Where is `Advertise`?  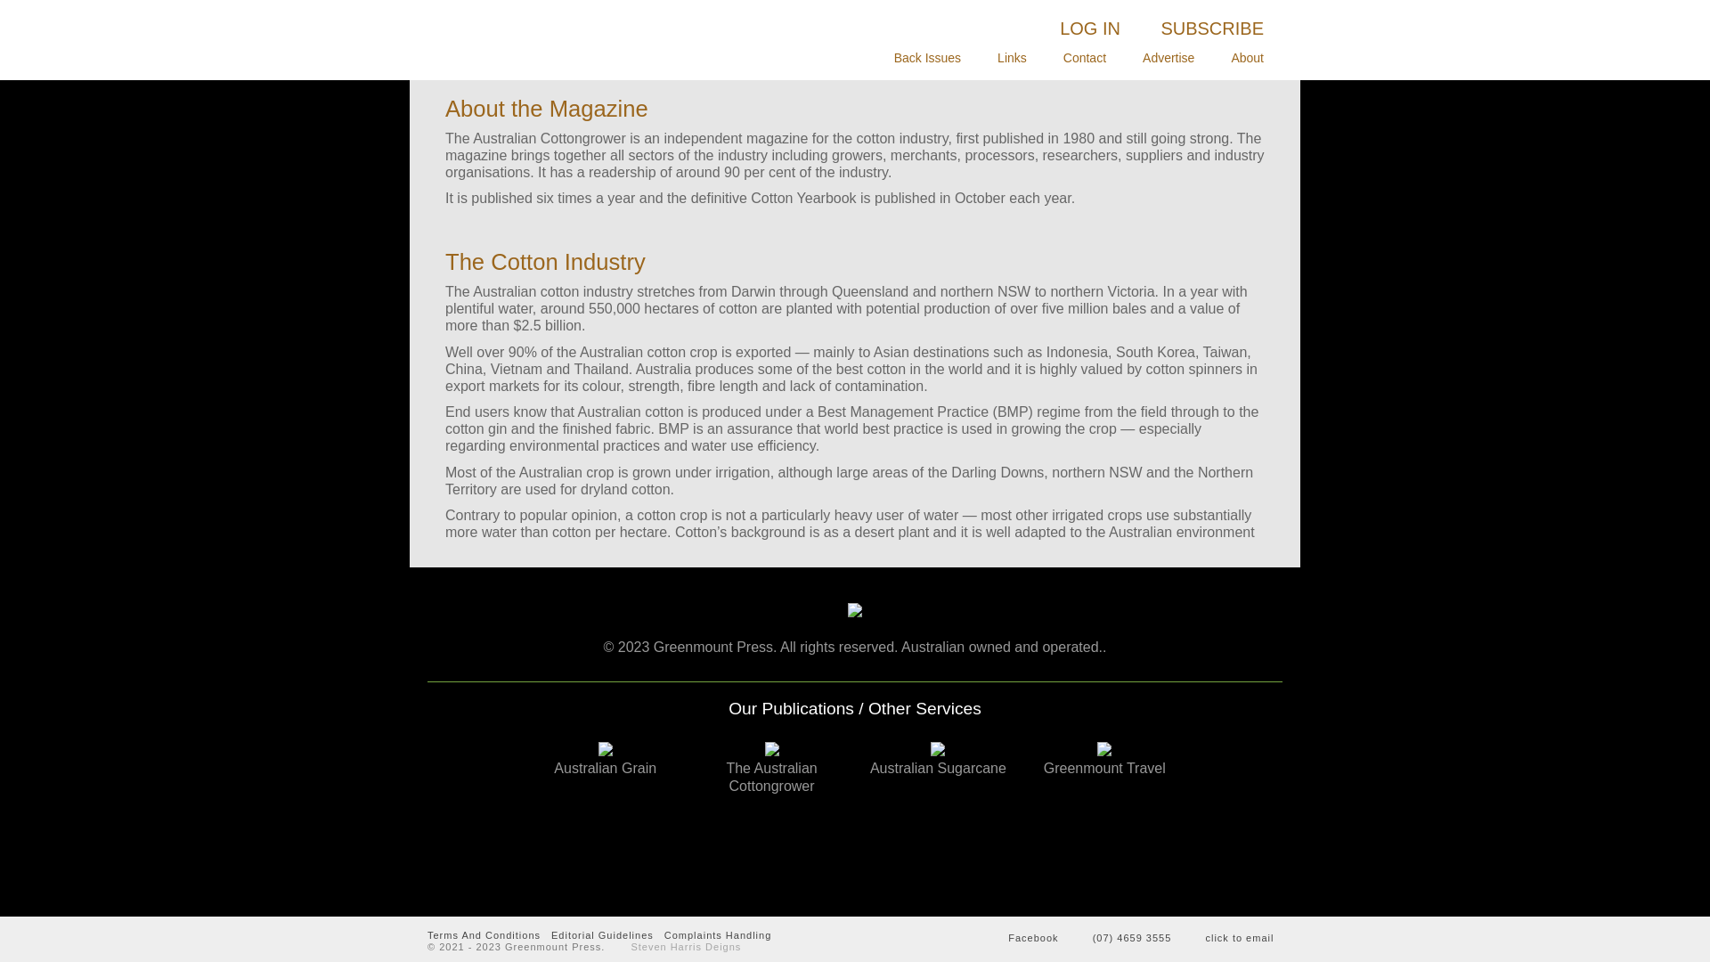 Advertise is located at coordinates (1168, 57).